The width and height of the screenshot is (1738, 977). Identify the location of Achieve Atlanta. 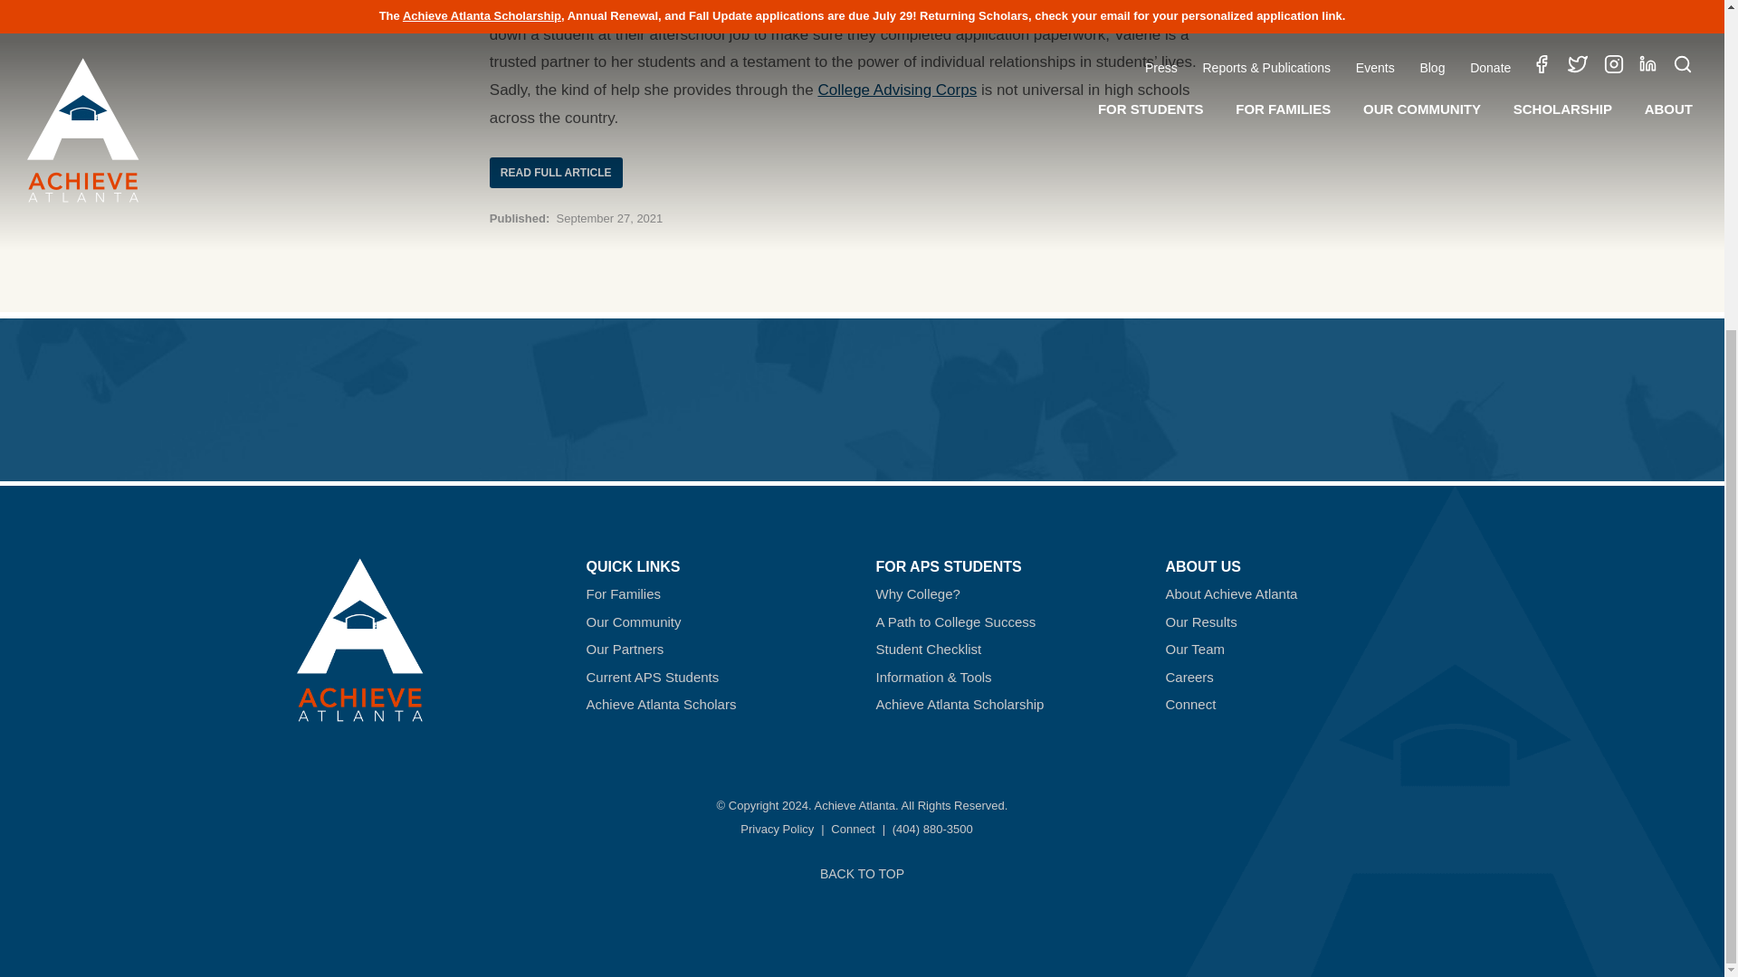
(360, 707).